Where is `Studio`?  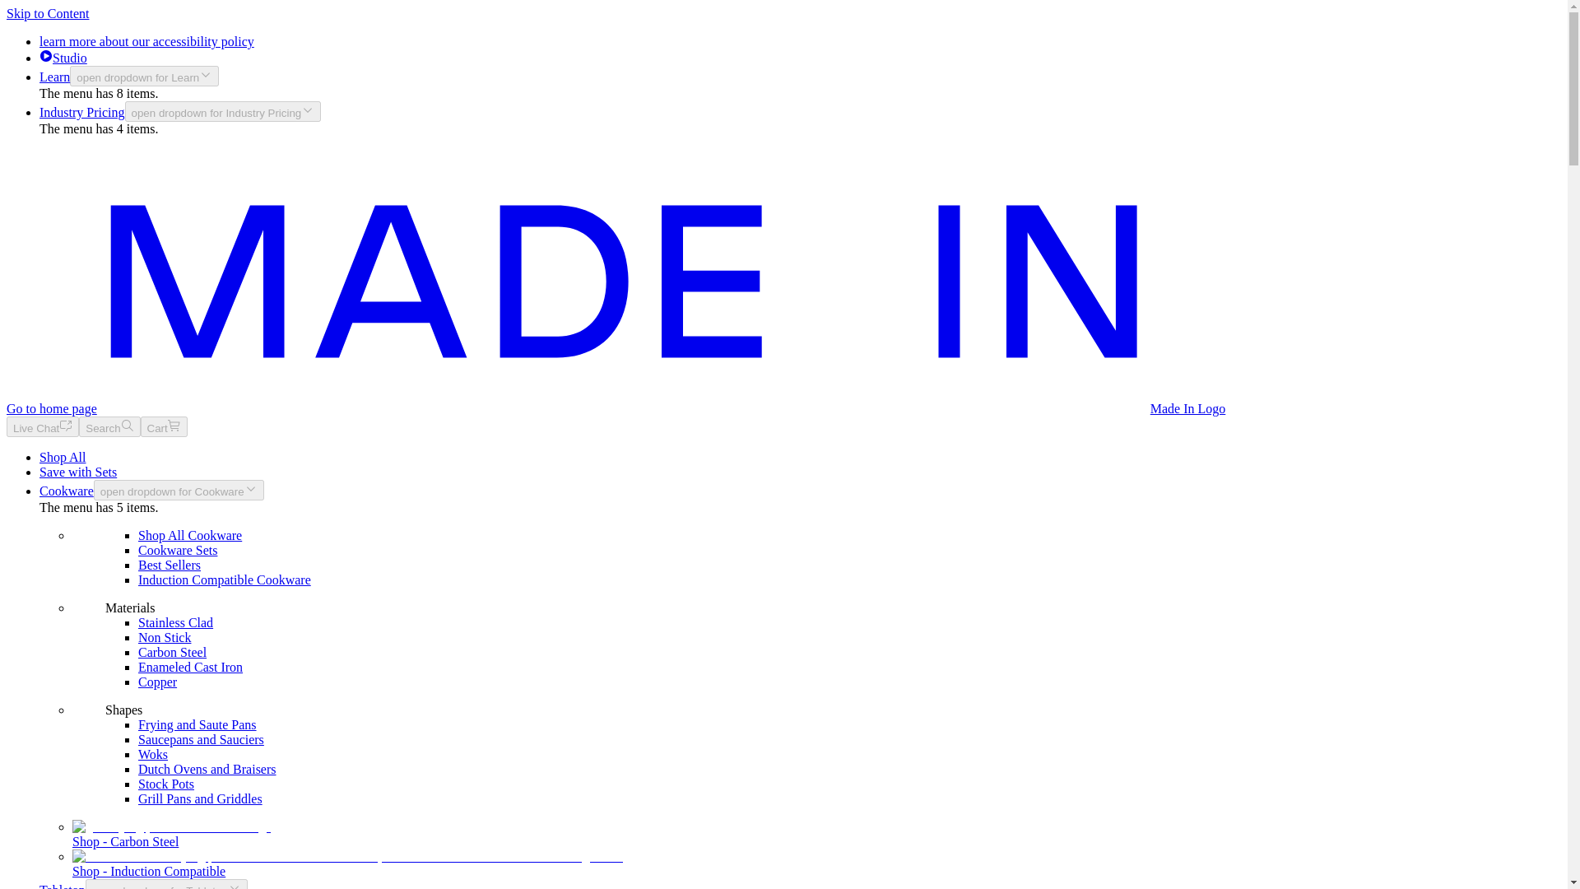
Studio is located at coordinates (63, 58).